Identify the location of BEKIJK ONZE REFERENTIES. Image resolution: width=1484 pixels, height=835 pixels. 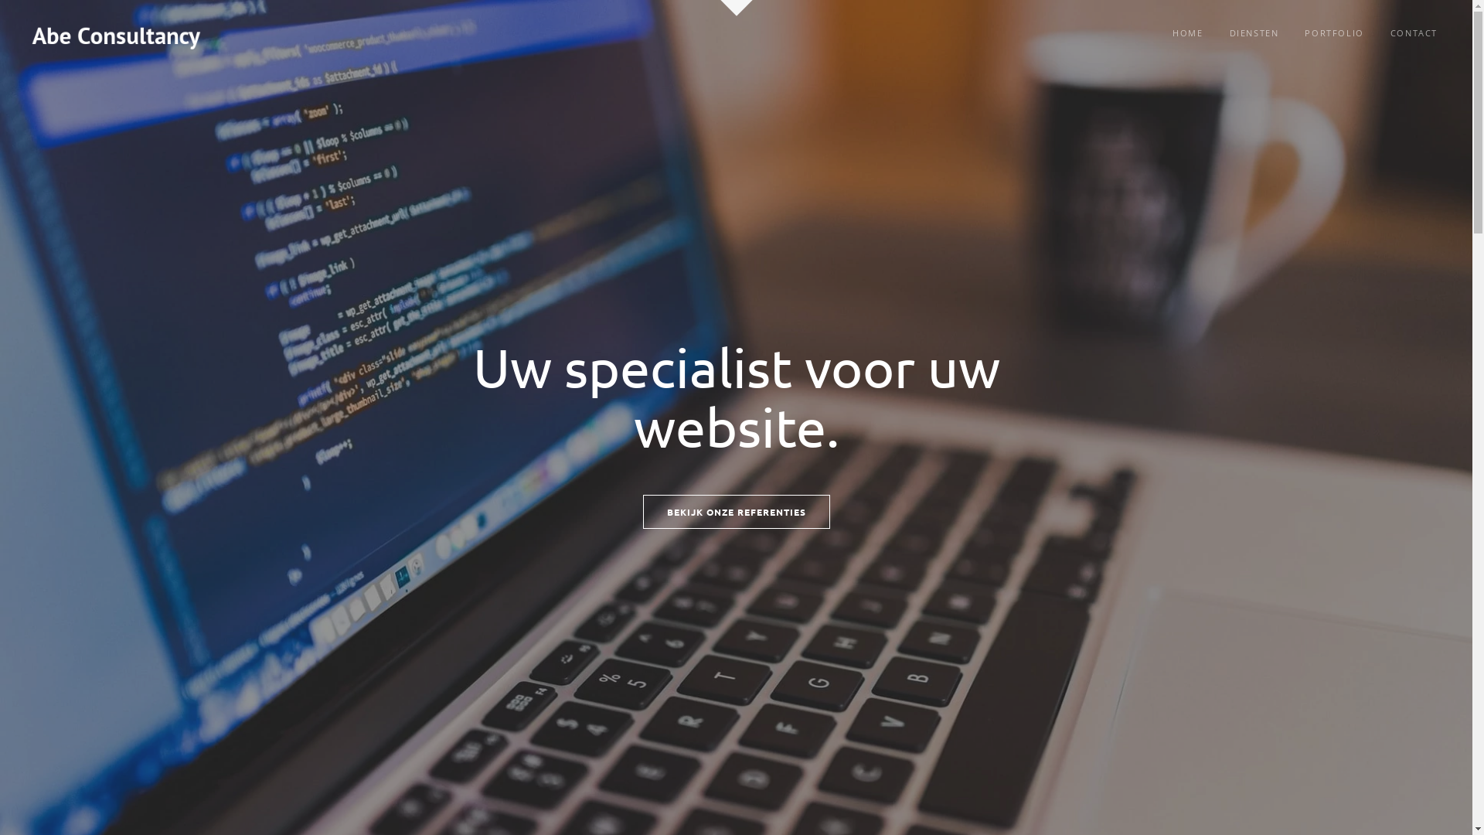
(737, 512).